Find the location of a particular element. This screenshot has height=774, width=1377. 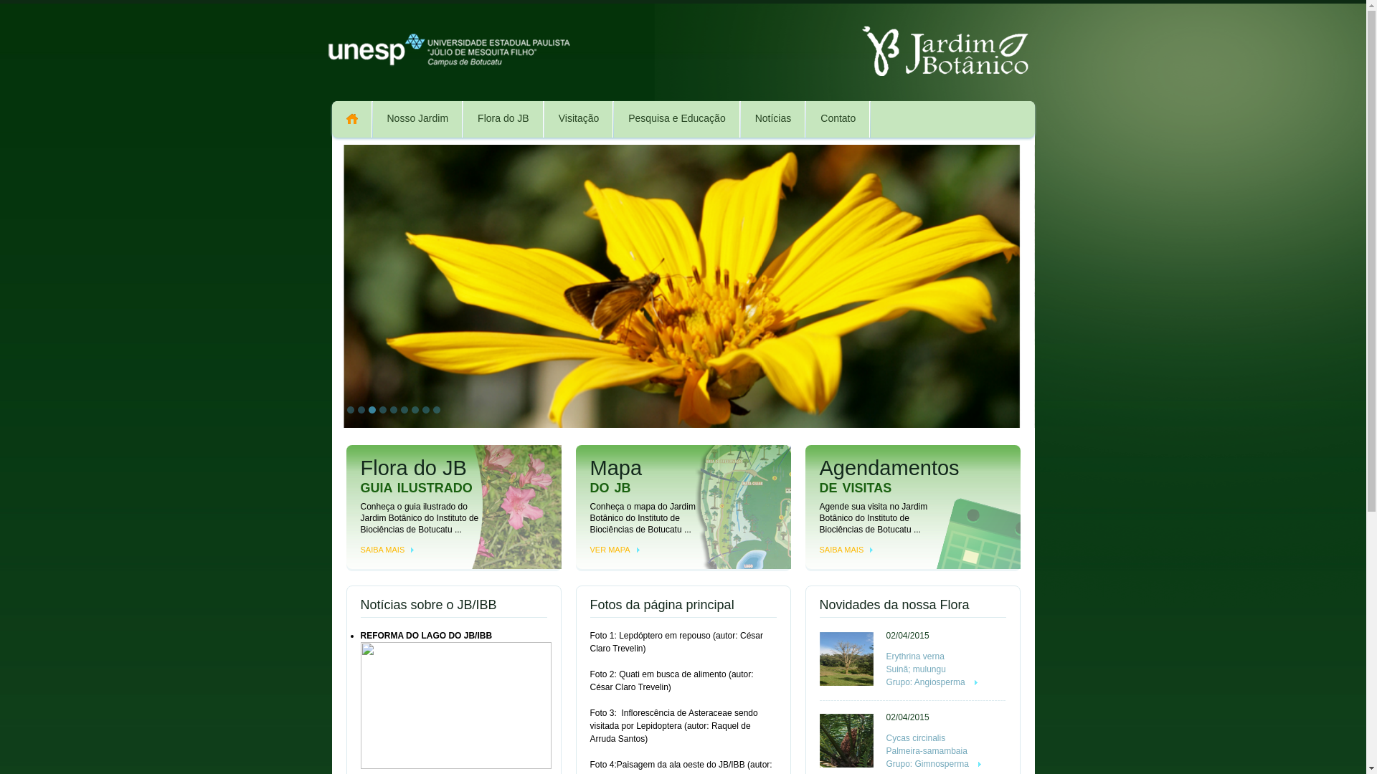

4 is located at coordinates (382, 410).